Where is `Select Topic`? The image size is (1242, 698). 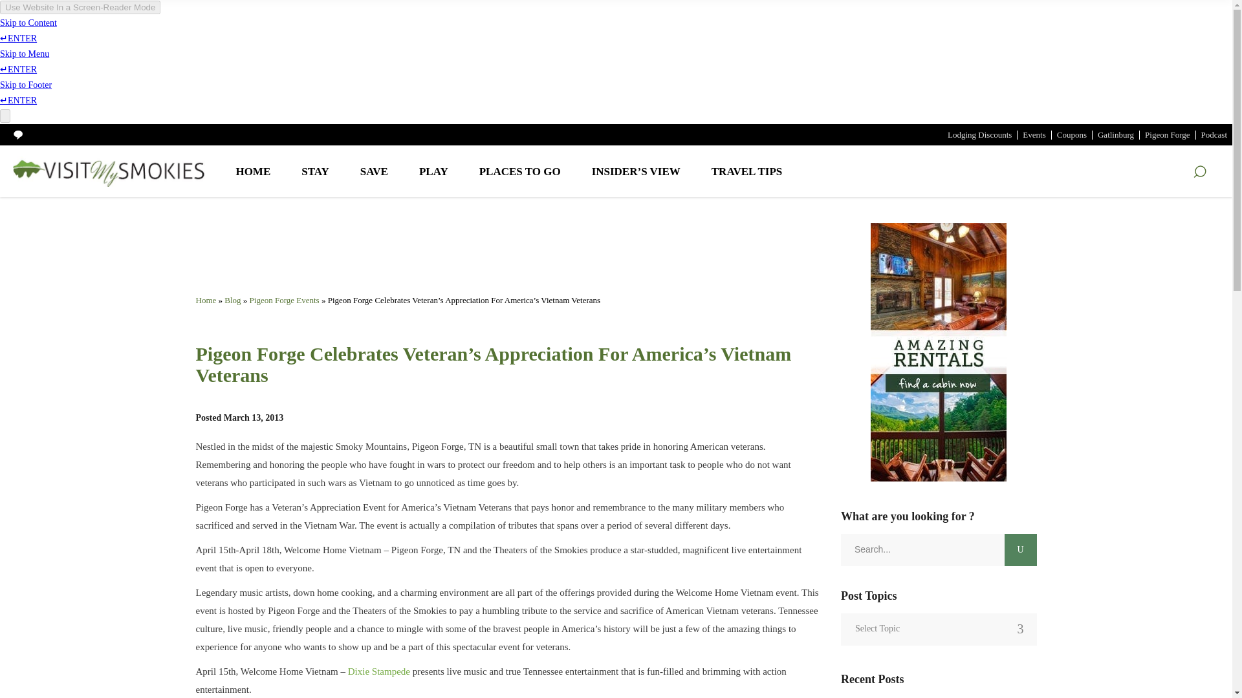 Select Topic is located at coordinates (939, 628).